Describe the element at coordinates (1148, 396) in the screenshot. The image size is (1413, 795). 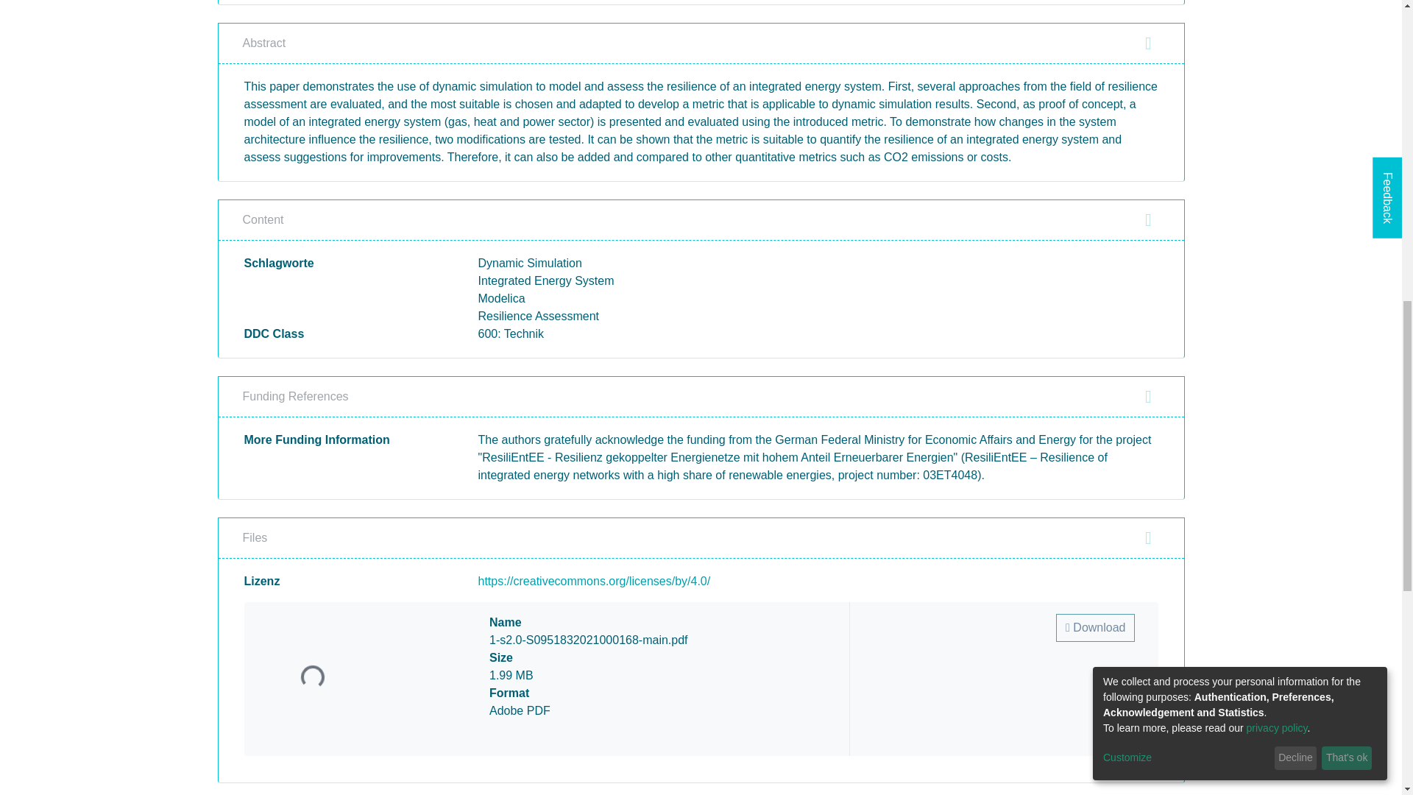
I see `Close section` at that location.